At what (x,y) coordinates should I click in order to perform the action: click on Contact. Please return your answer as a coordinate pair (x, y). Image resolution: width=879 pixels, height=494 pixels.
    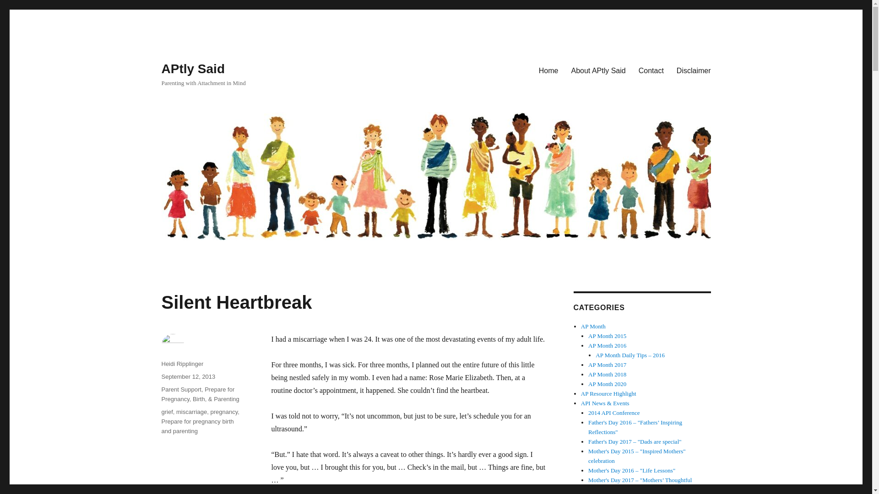
    Looking at the image, I should click on (651, 70).